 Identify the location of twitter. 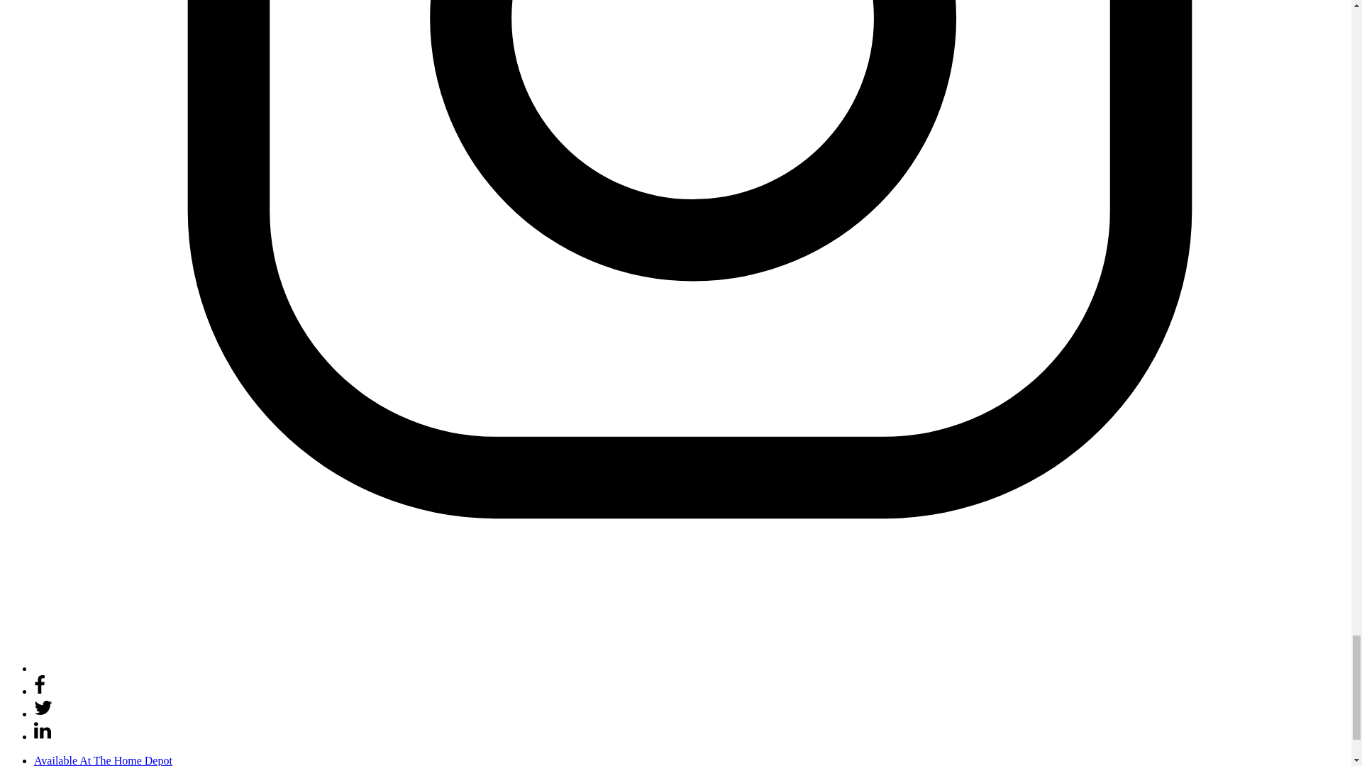
(43, 707).